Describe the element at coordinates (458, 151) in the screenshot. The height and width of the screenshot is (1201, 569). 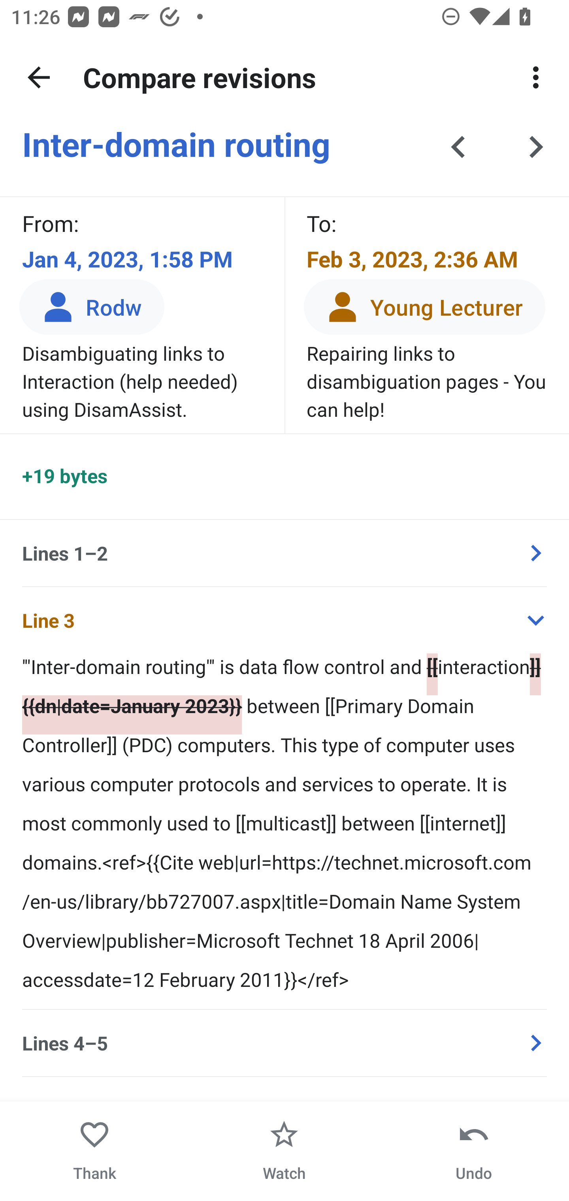
I see `Previous edit` at that location.